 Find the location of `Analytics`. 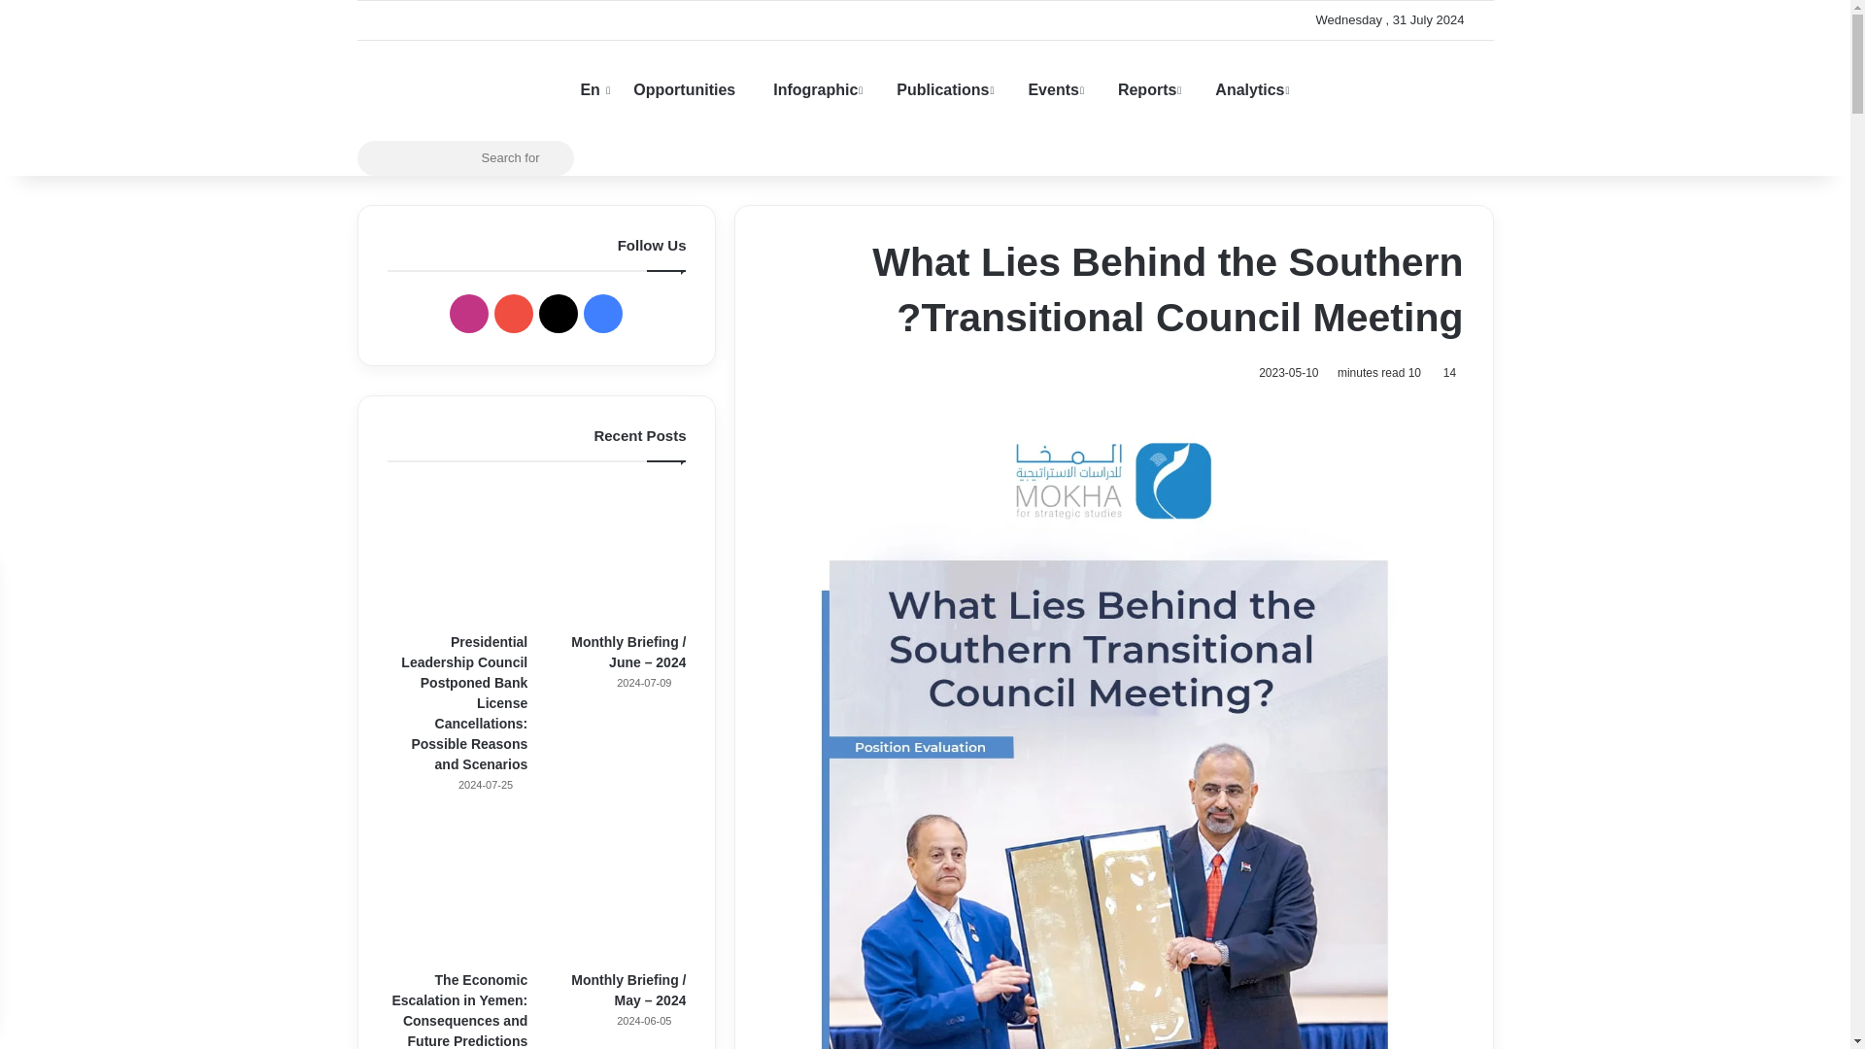

Analytics is located at coordinates (1244, 89).